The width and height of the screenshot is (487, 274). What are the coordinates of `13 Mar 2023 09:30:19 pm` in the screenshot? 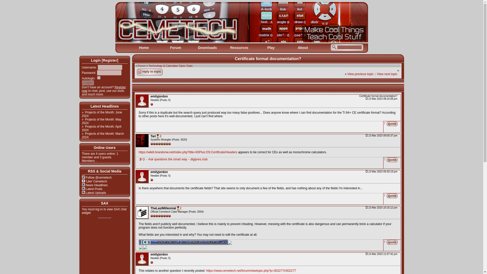 It's located at (381, 172).